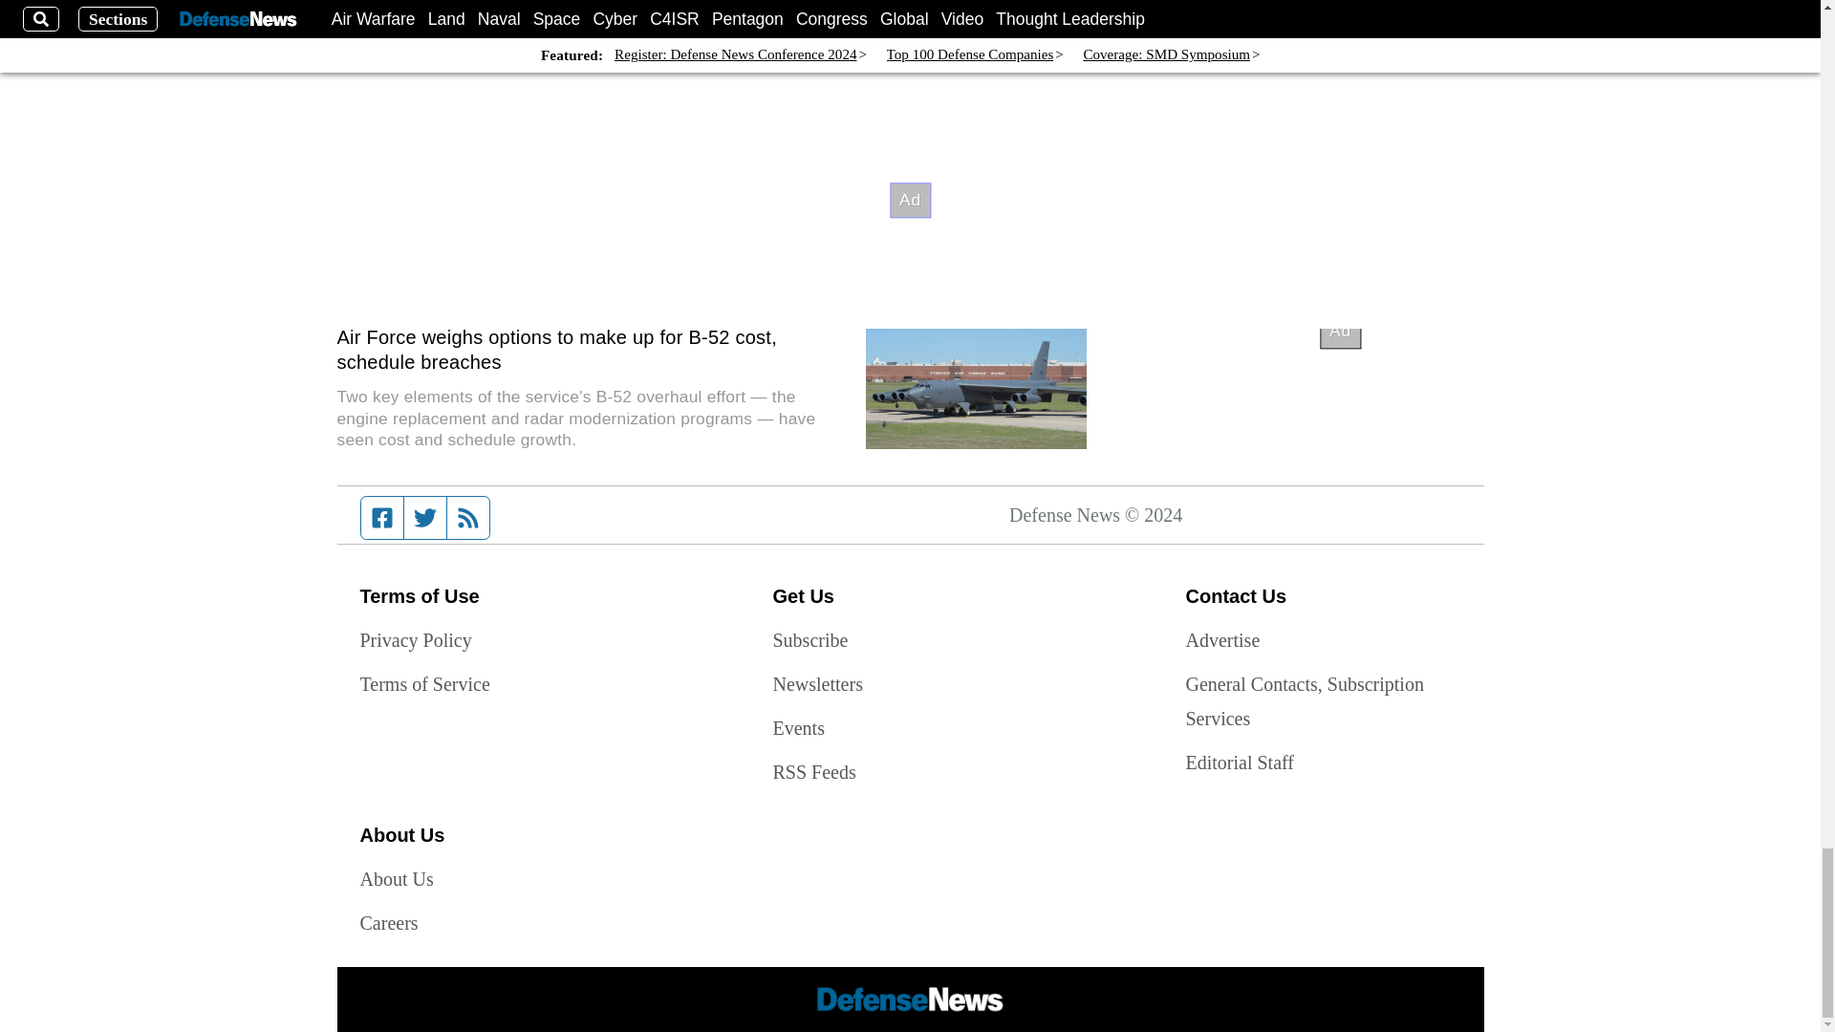 The image size is (1835, 1032). Describe the element at coordinates (468, 517) in the screenshot. I see `RSS feed` at that location.